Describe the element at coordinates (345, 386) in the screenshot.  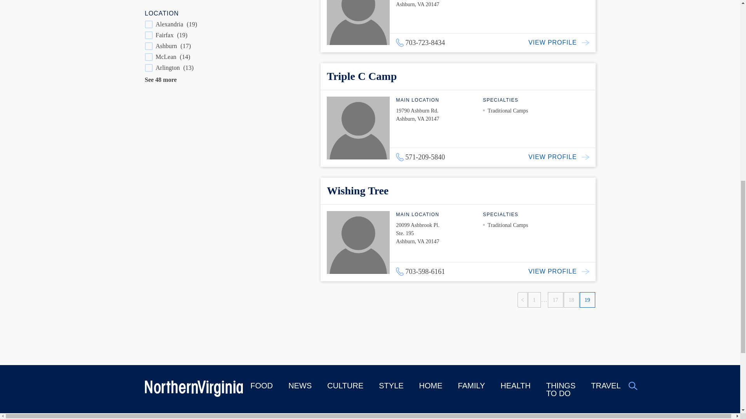
I see `CULTURE` at that location.